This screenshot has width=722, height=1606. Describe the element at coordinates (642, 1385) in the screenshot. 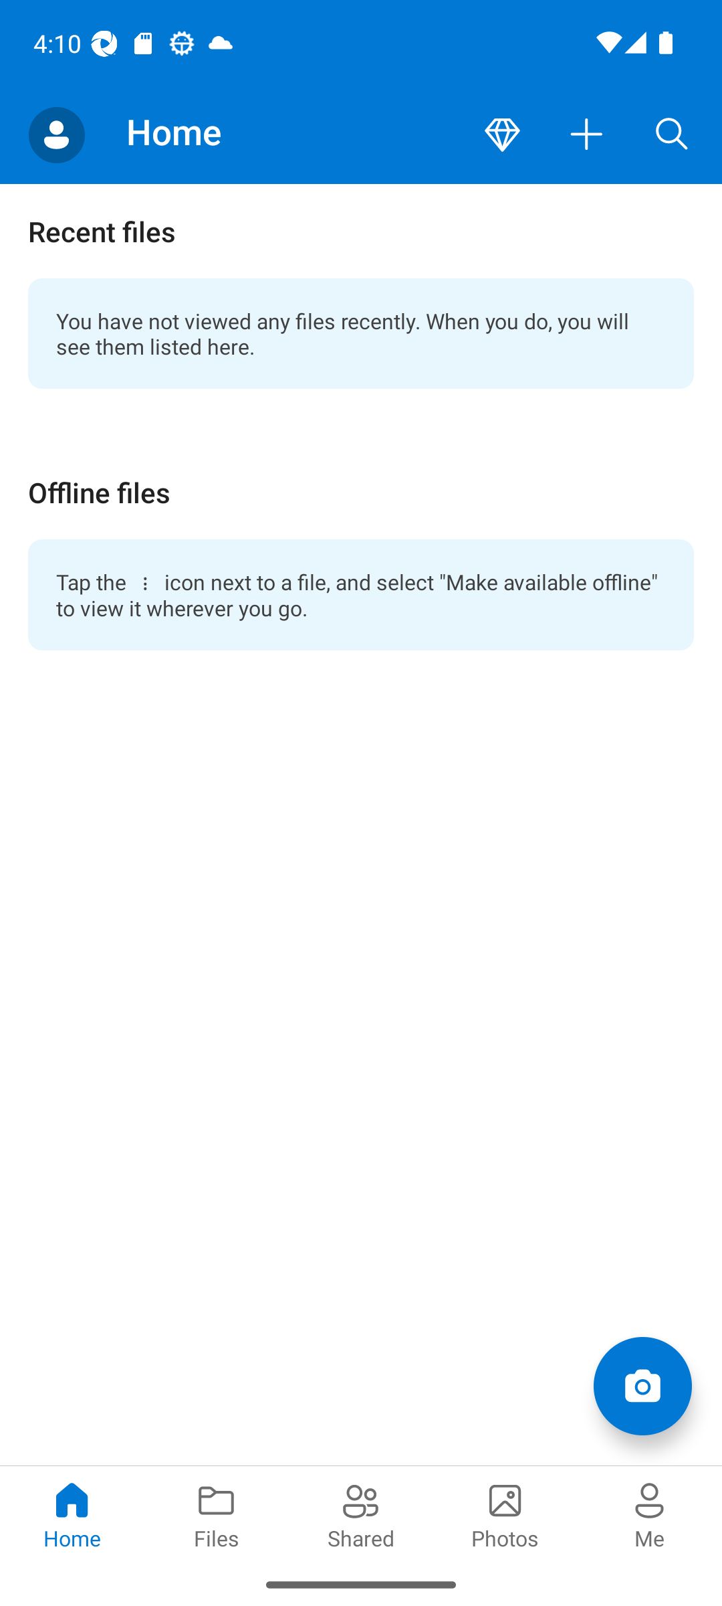

I see `Scan` at that location.